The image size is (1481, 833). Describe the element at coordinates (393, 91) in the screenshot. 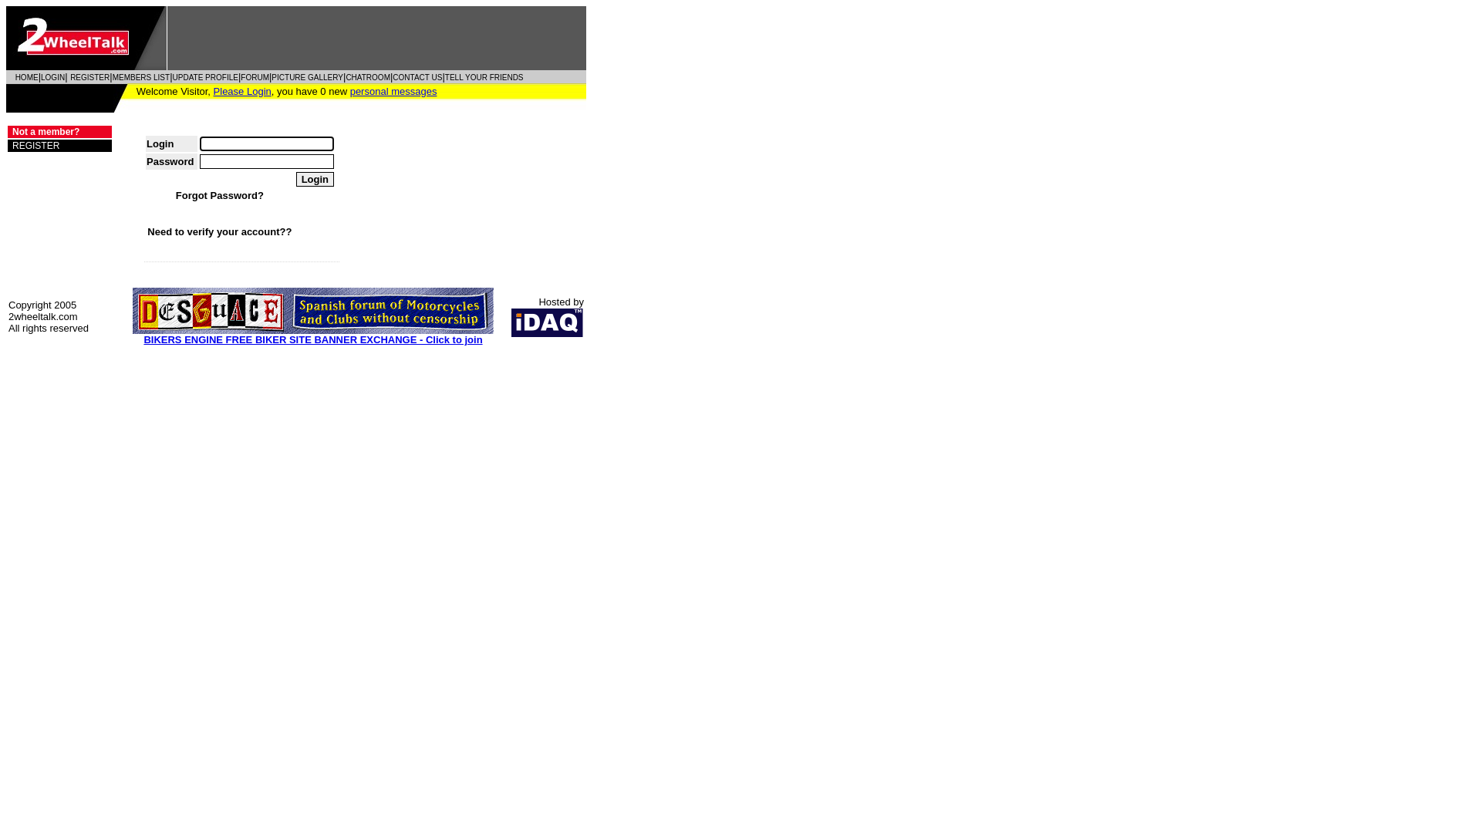

I see `personal messages` at that location.